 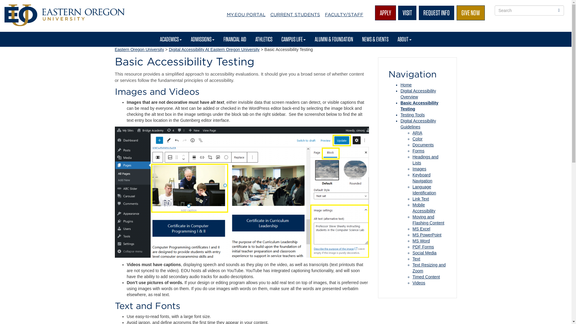 What do you see at coordinates (295, 14) in the screenshot?
I see `CURRENT STUDENTS` at bounding box center [295, 14].